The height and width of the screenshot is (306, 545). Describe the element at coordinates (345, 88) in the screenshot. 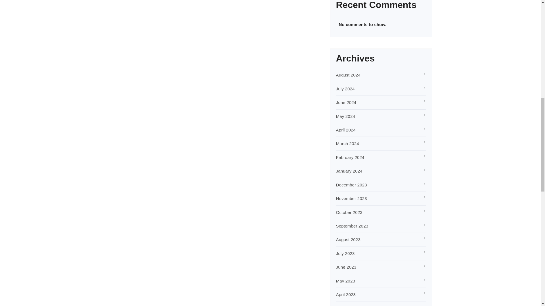

I see `July 2024` at that location.